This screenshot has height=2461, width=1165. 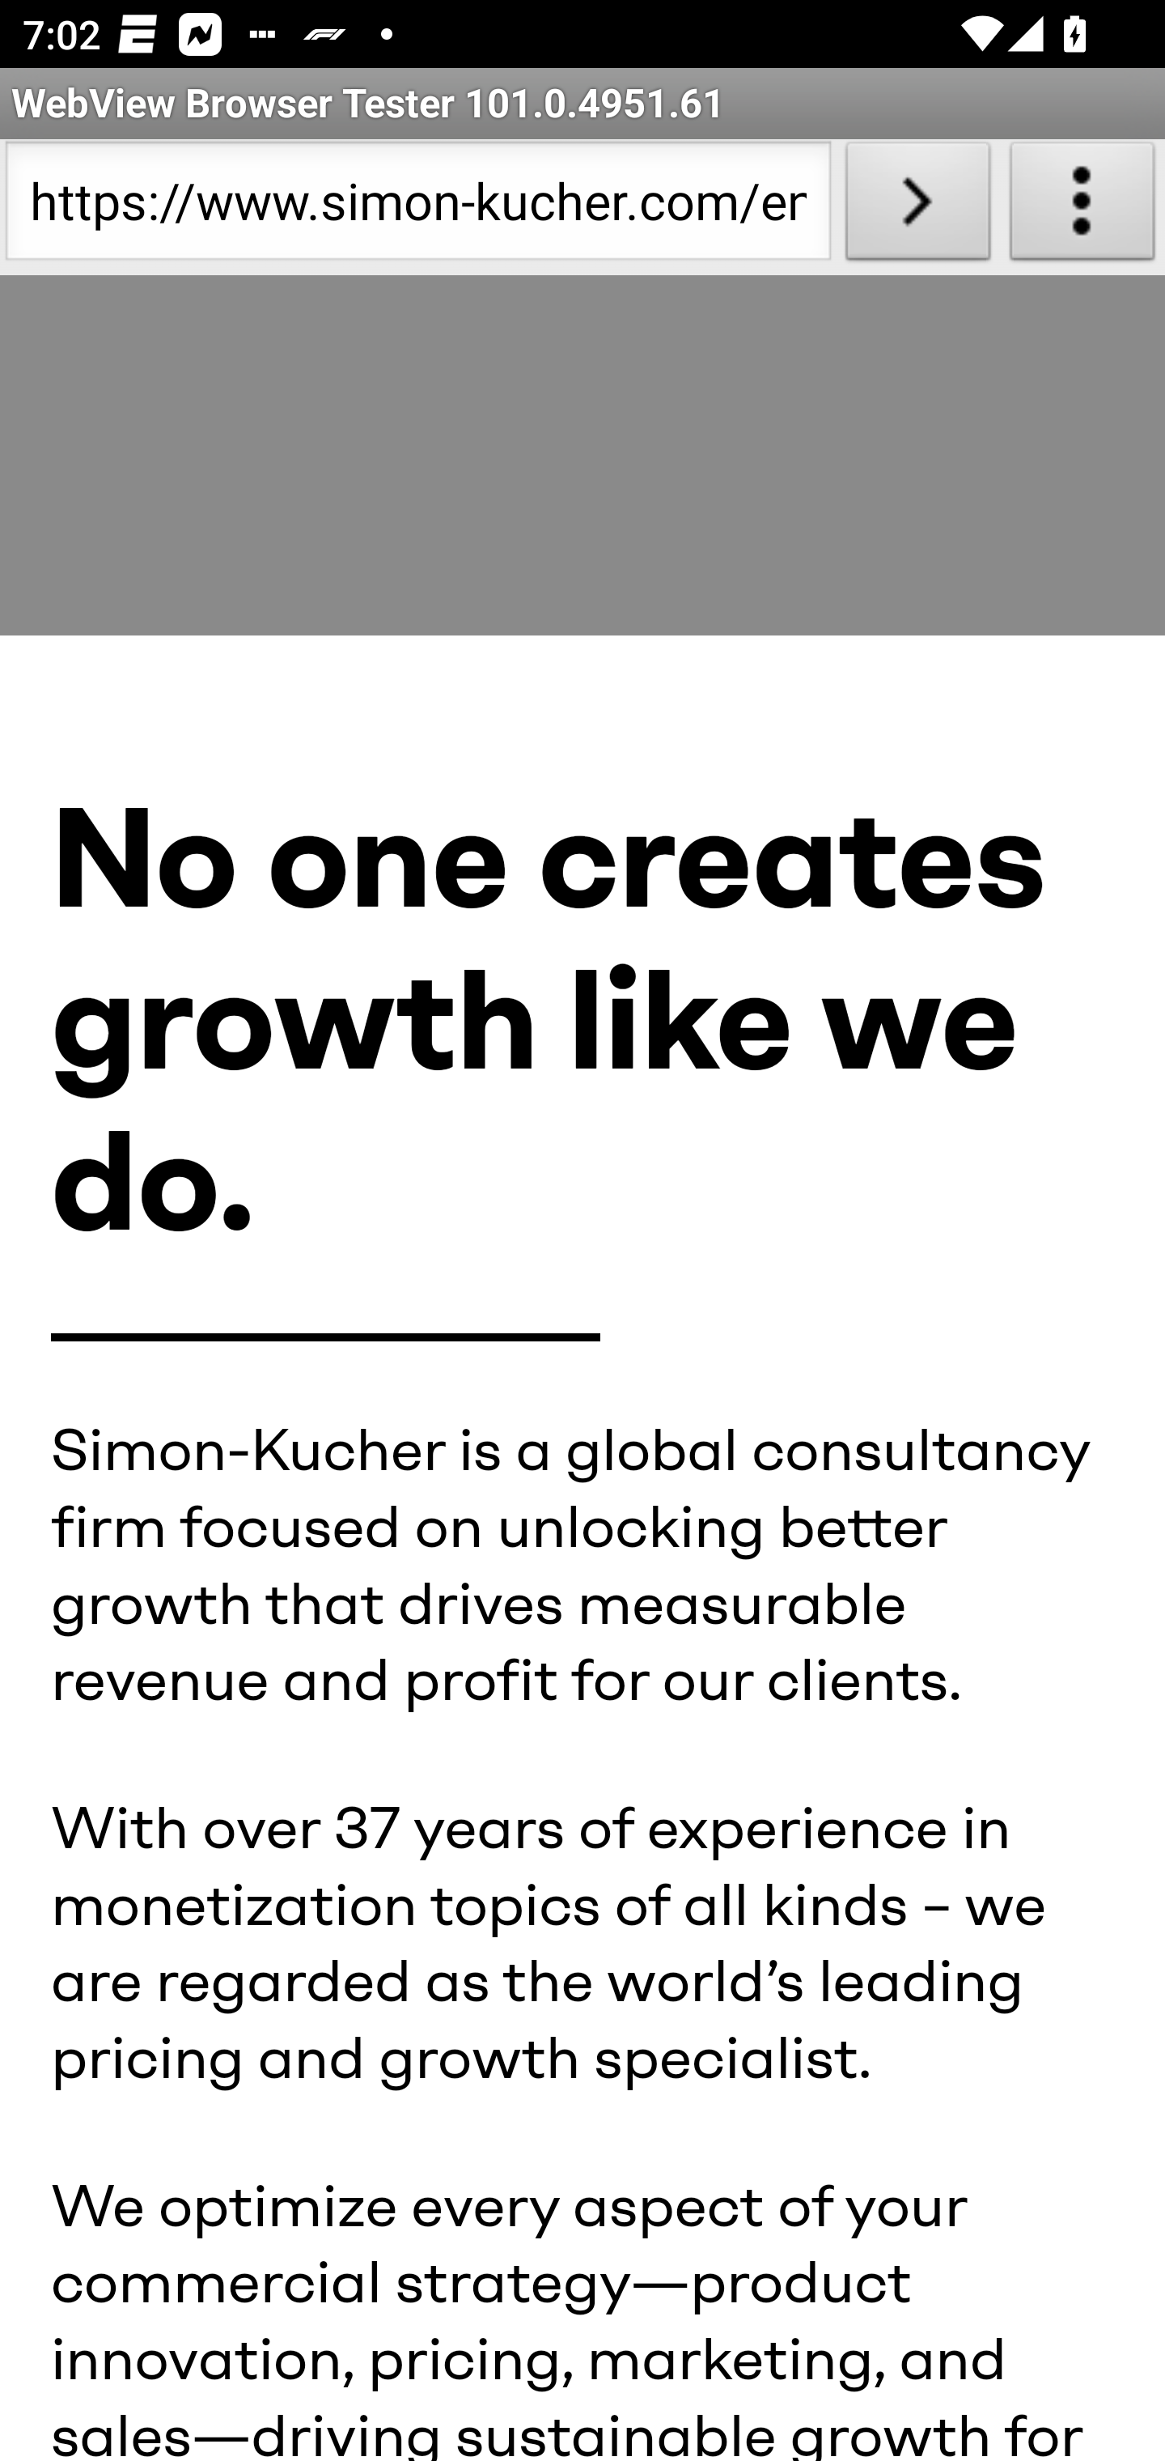 What do you see at coordinates (1082, 207) in the screenshot?
I see `About WebView` at bounding box center [1082, 207].